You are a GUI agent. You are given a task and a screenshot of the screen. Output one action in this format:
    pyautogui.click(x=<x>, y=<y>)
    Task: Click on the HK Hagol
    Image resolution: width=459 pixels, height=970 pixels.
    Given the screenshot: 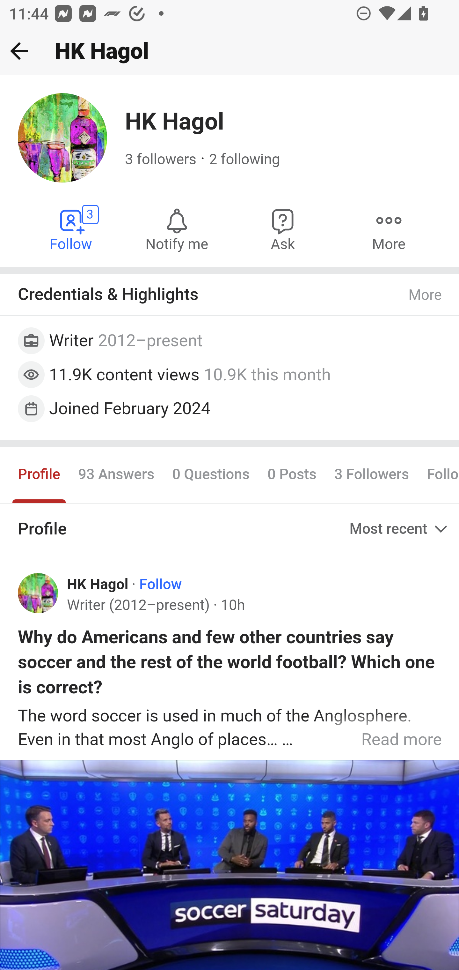 What is the action you would take?
    pyautogui.click(x=98, y=584)
    